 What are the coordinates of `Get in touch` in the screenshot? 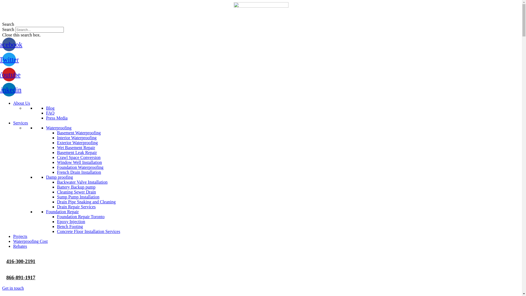 It's located at (13, 288).